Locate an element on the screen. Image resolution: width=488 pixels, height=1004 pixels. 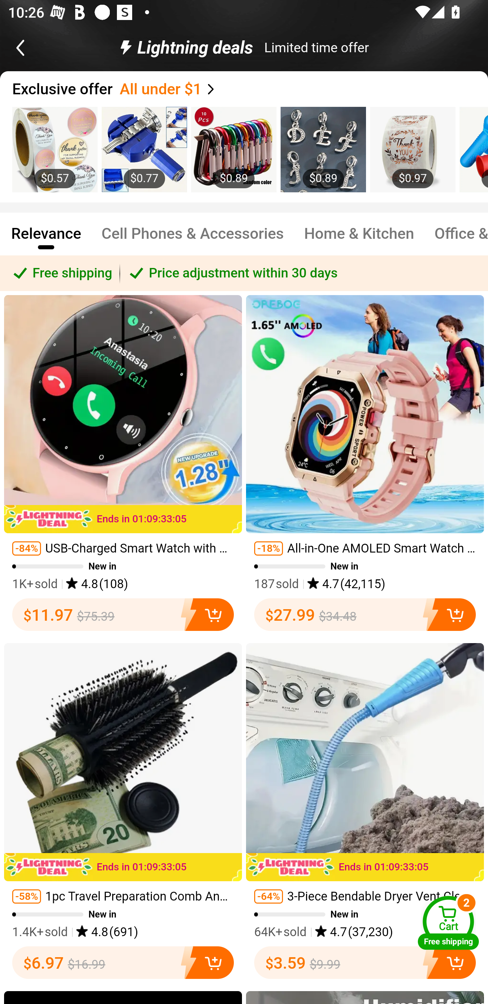
Relevance is located at coordinates (46, 239).